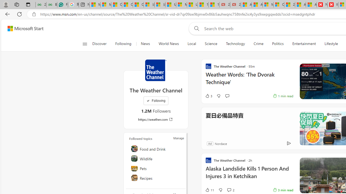 The image size is (346, 194). What do you see at coordinates (156, 178) in the screenshot?
I see `Recipes` at bounding box center [156, 178].